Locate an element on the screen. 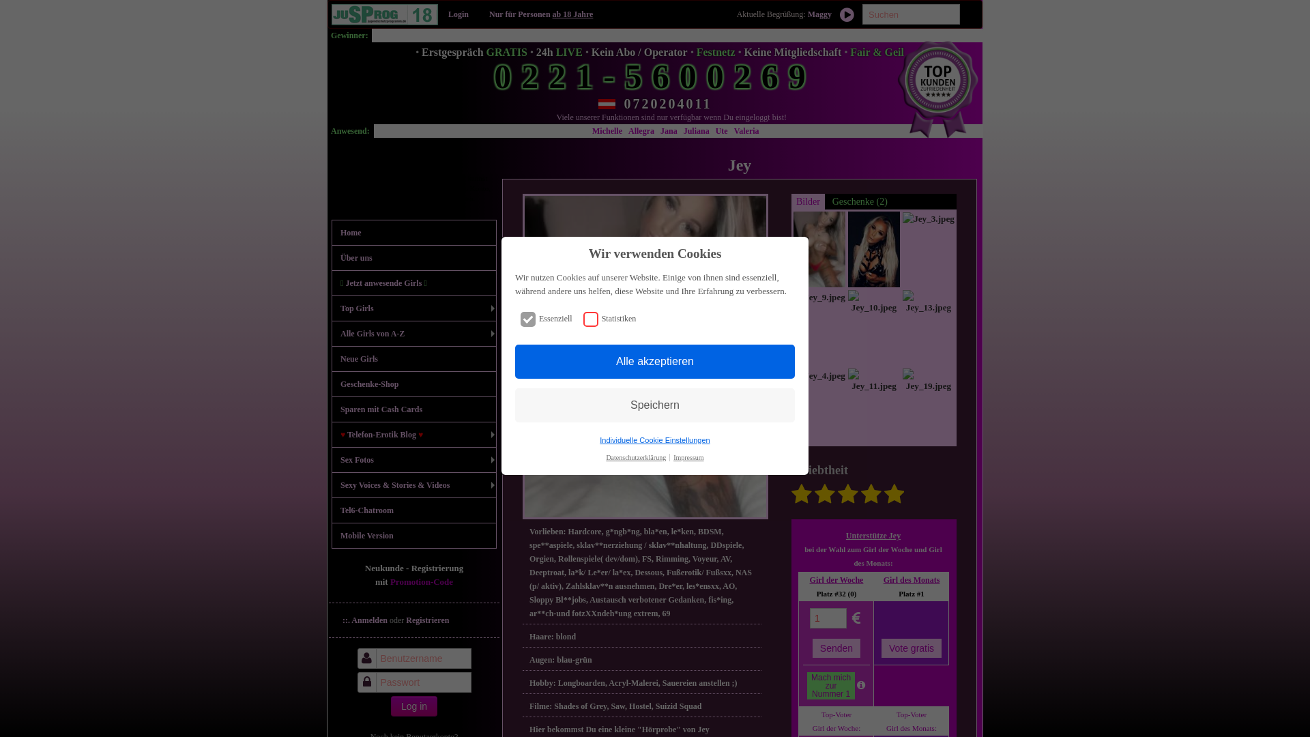 The height and width of the screenshot is (737, 1310). Senden is located at coordinates (836, 648).